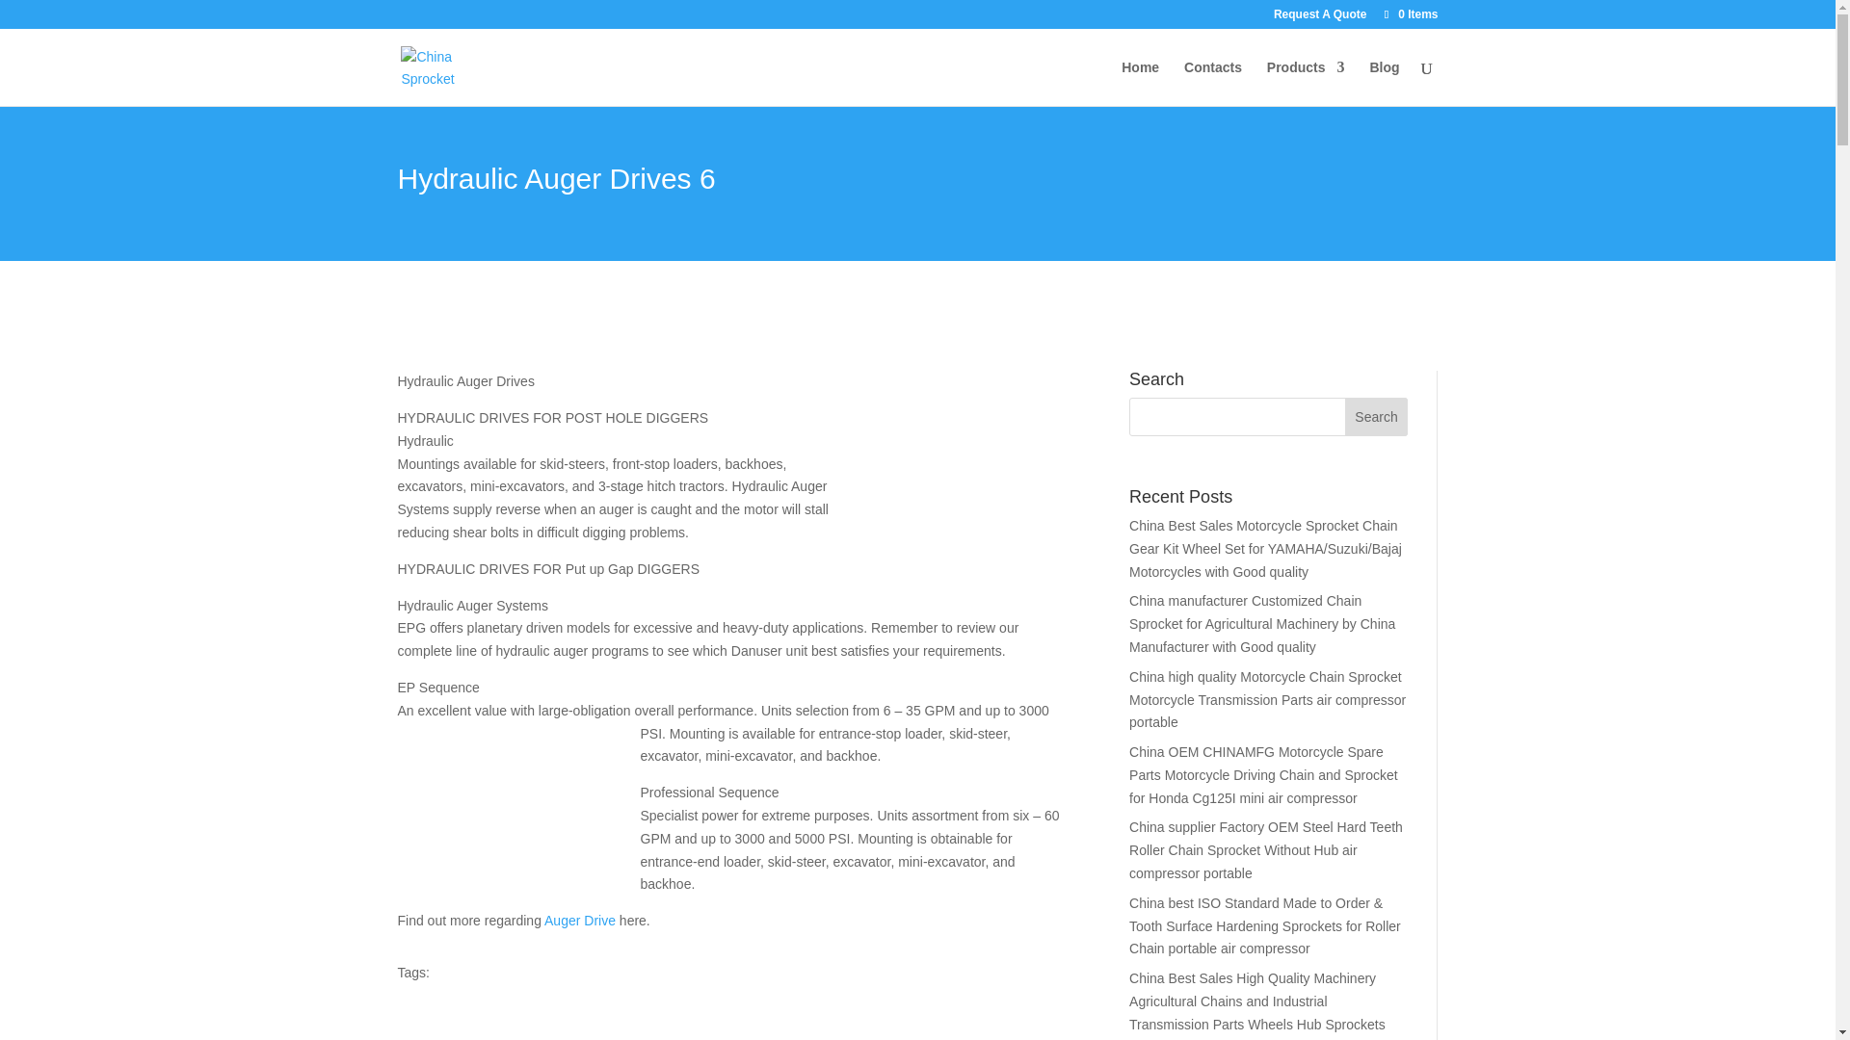 The height and width of the screenshot is (1040, 1850). I want to click on Blog, so click(1384, 83).